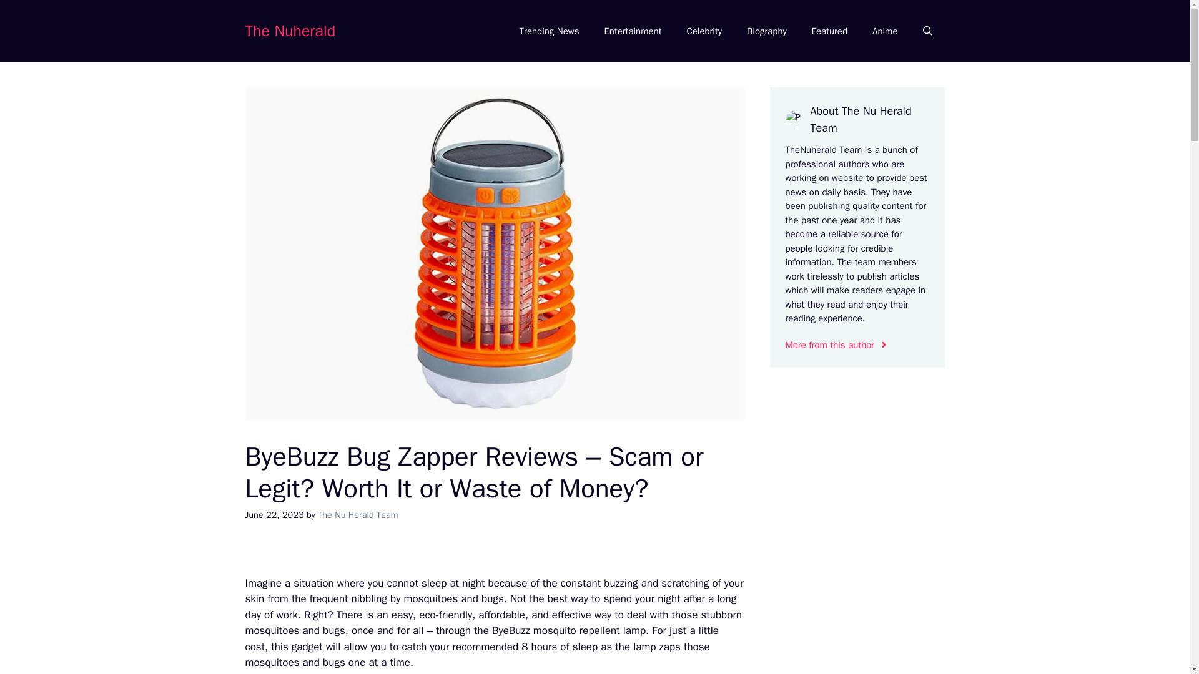 The width and height of the screenshot is (1199, 674). I want to click on Entertainment, so click(632, 31).